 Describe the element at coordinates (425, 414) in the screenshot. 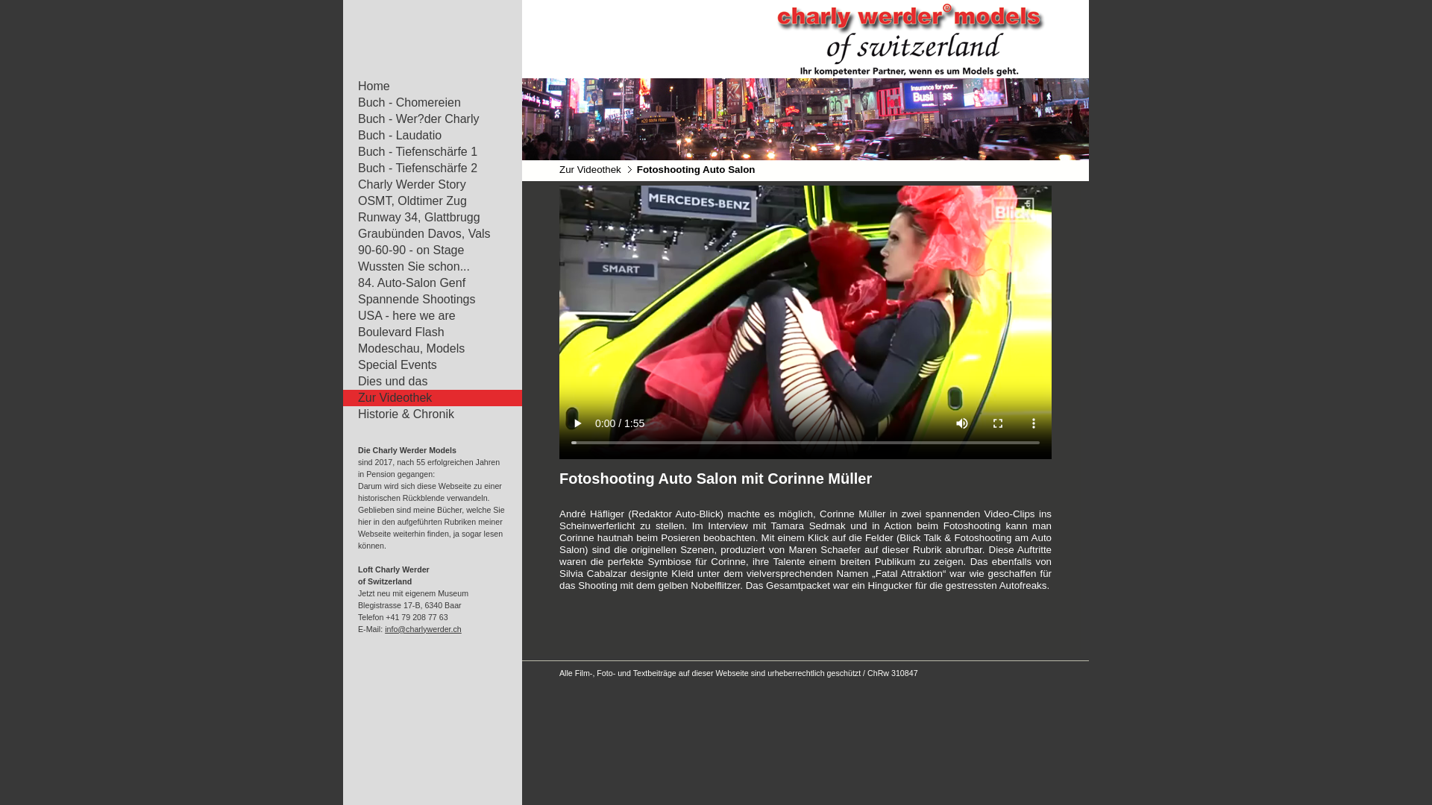

I see `Historie & Chronik` at that location.